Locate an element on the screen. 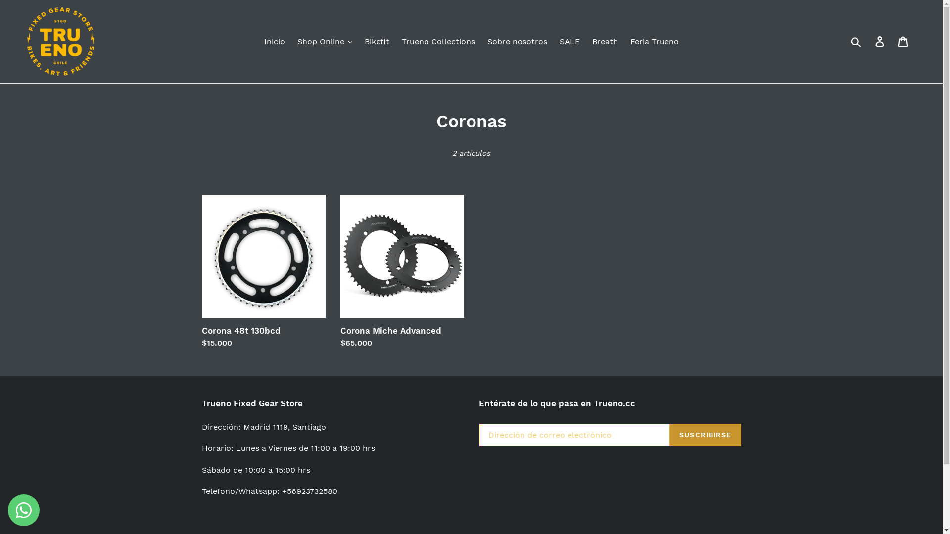  Carrito is located at coordinates (903, 42).